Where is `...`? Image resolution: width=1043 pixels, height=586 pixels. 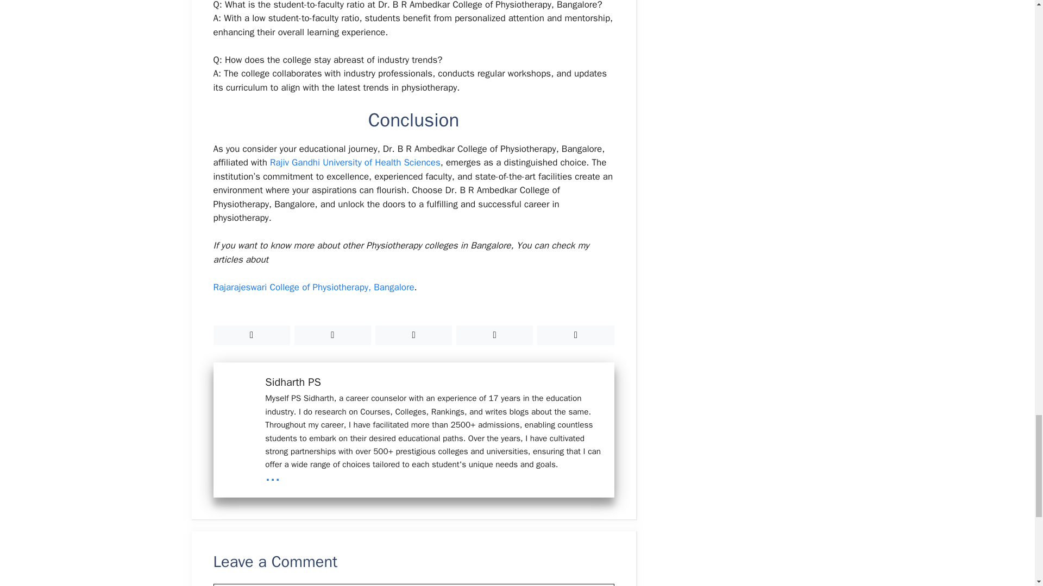
... is located at coordinates (273, 475).